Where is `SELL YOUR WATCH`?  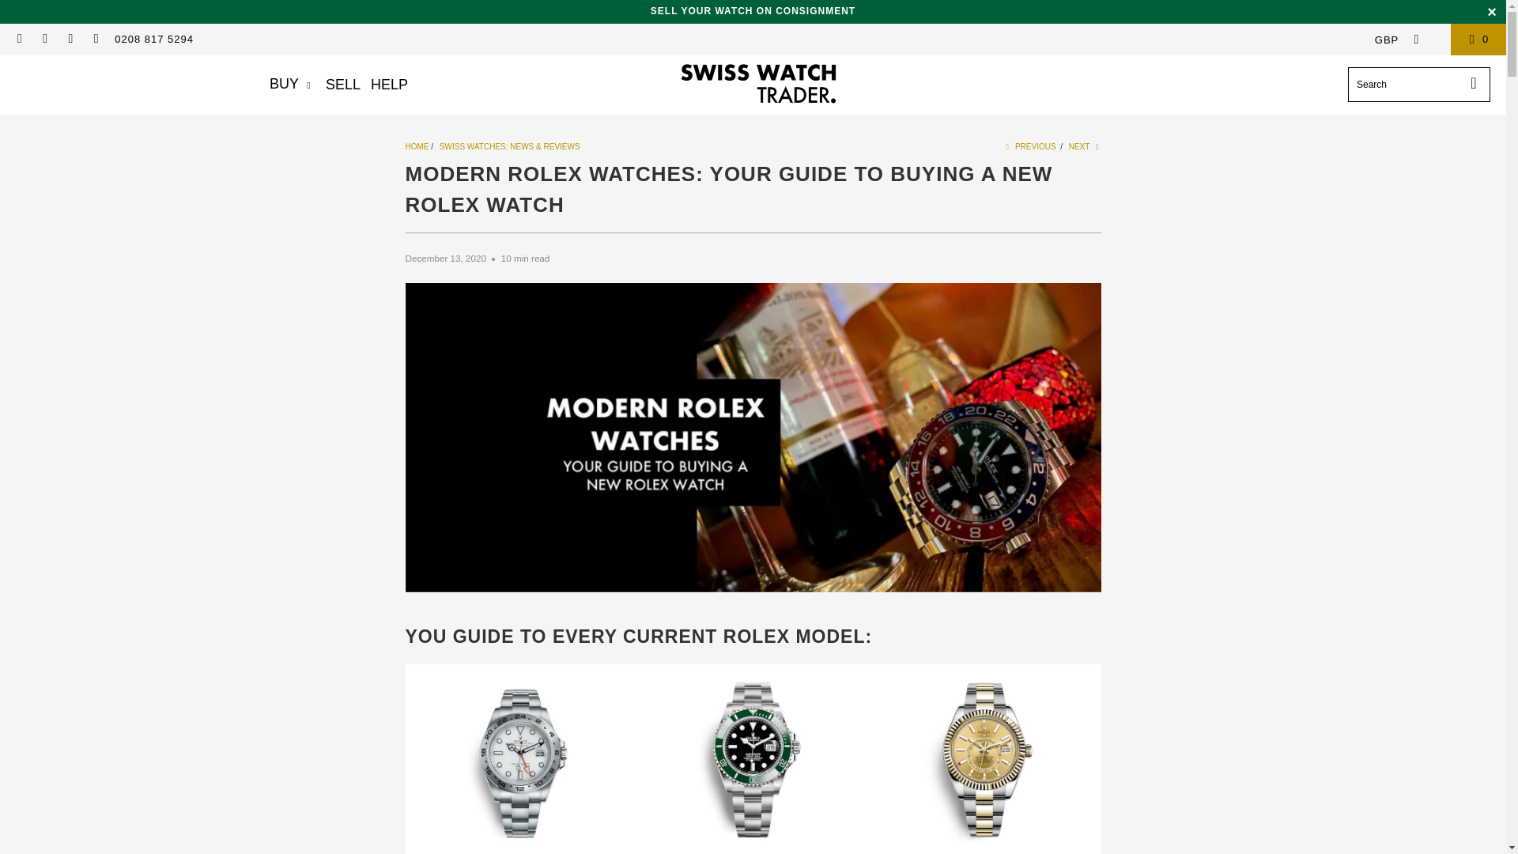 SELL YOUR WATCH is located at coordinates (753, 10).